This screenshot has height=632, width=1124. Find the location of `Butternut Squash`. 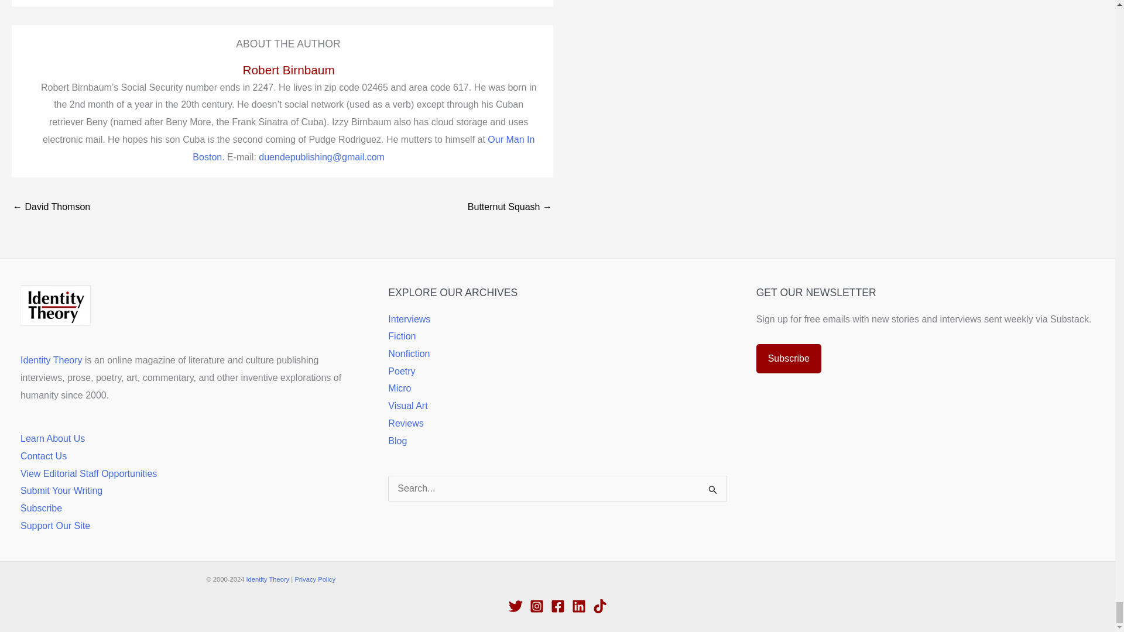

Butternut Squash is located at coordinates (509, 207).